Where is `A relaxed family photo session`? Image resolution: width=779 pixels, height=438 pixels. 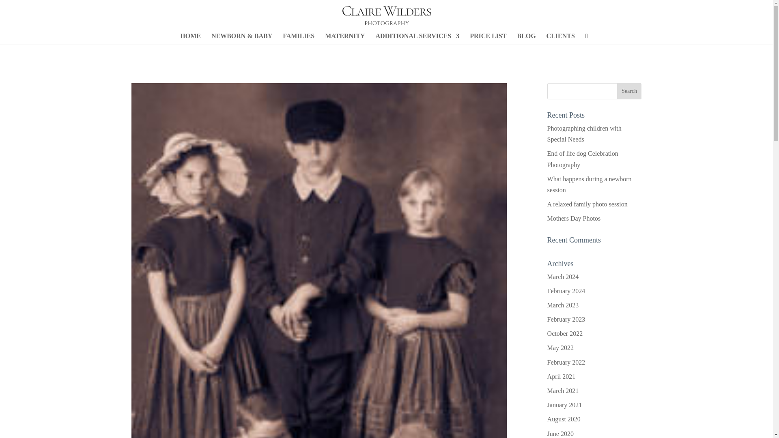 A relaxed family photo session is located at coordinates (587, 204).